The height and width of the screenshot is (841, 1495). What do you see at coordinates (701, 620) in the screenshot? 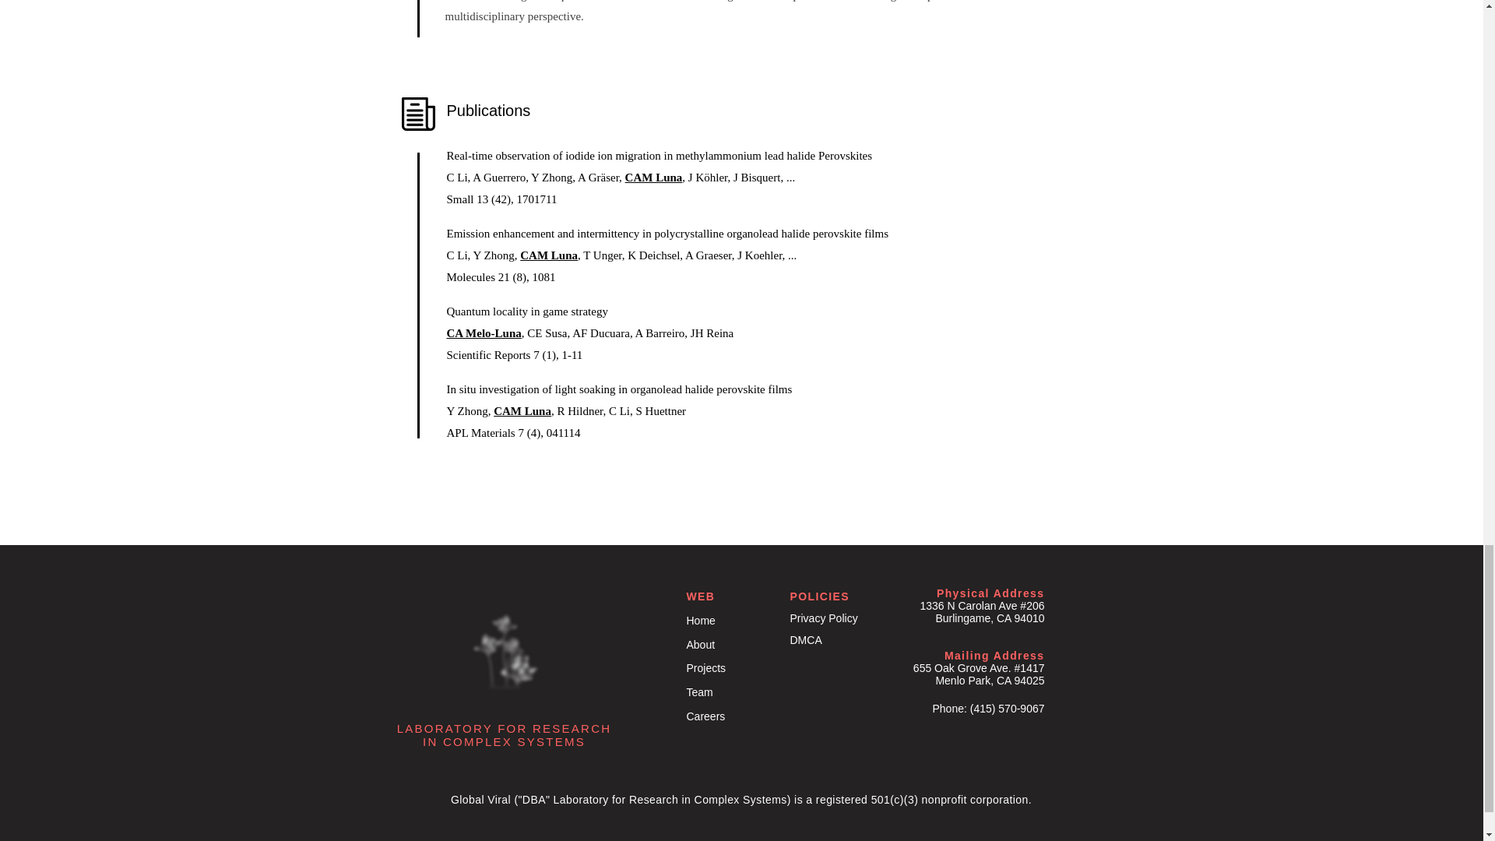
I see `Home` at bounding box center [701, 620].